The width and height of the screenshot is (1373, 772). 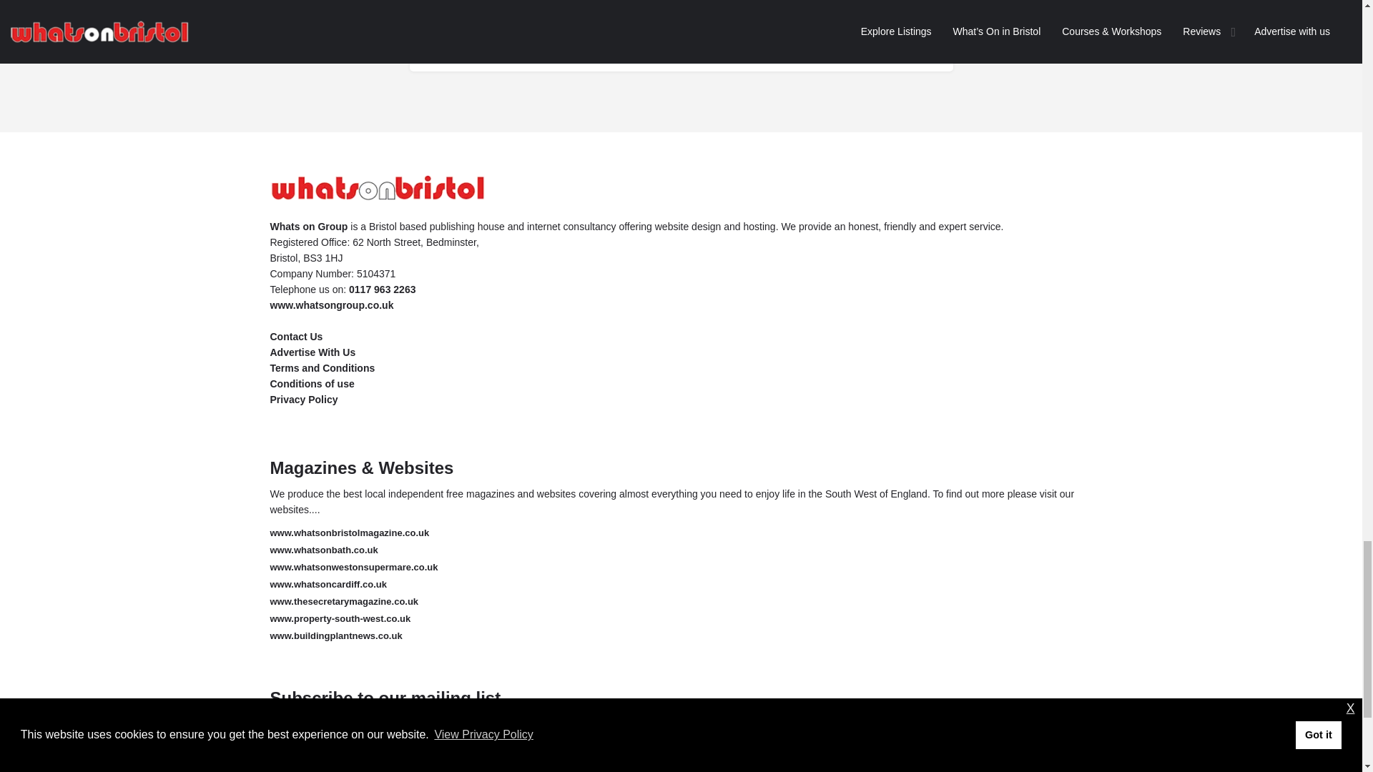 I want to click on Privacy Policy, so click(x=809, y=740).